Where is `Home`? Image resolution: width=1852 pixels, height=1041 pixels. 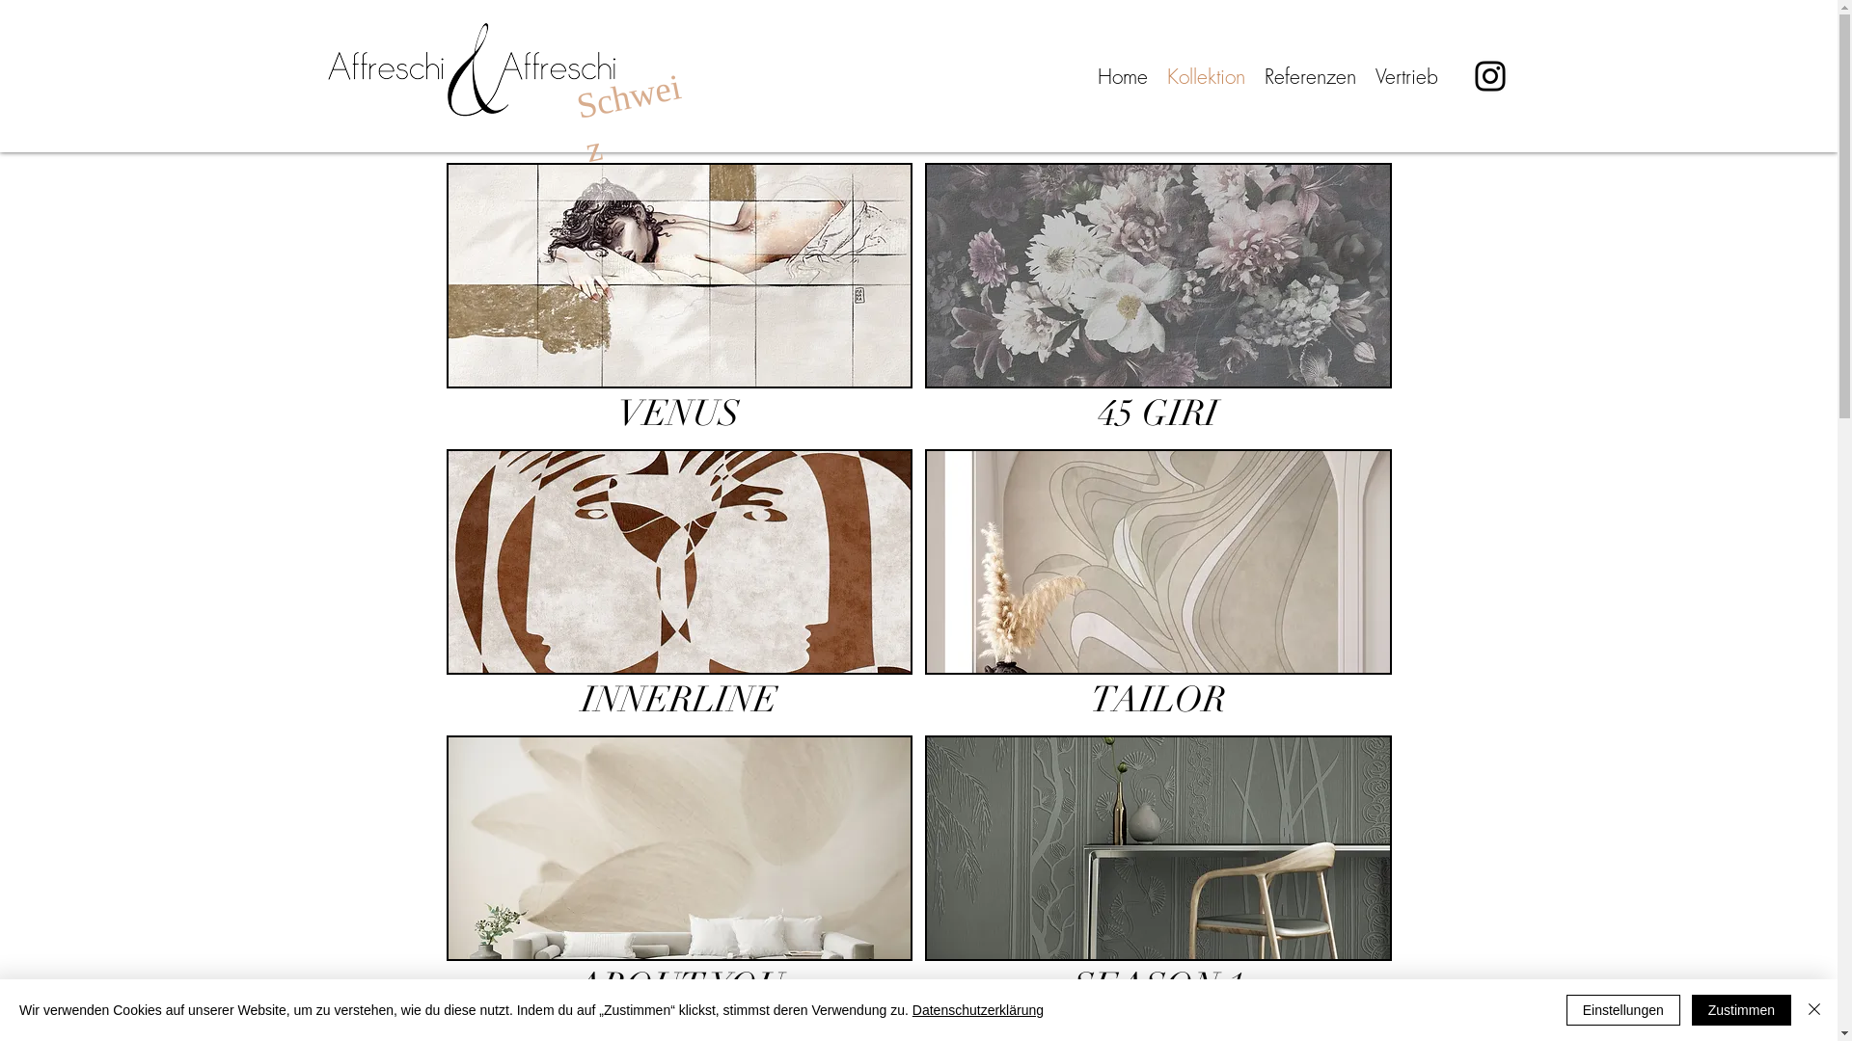 Home is located at coordinates (1123, 77).